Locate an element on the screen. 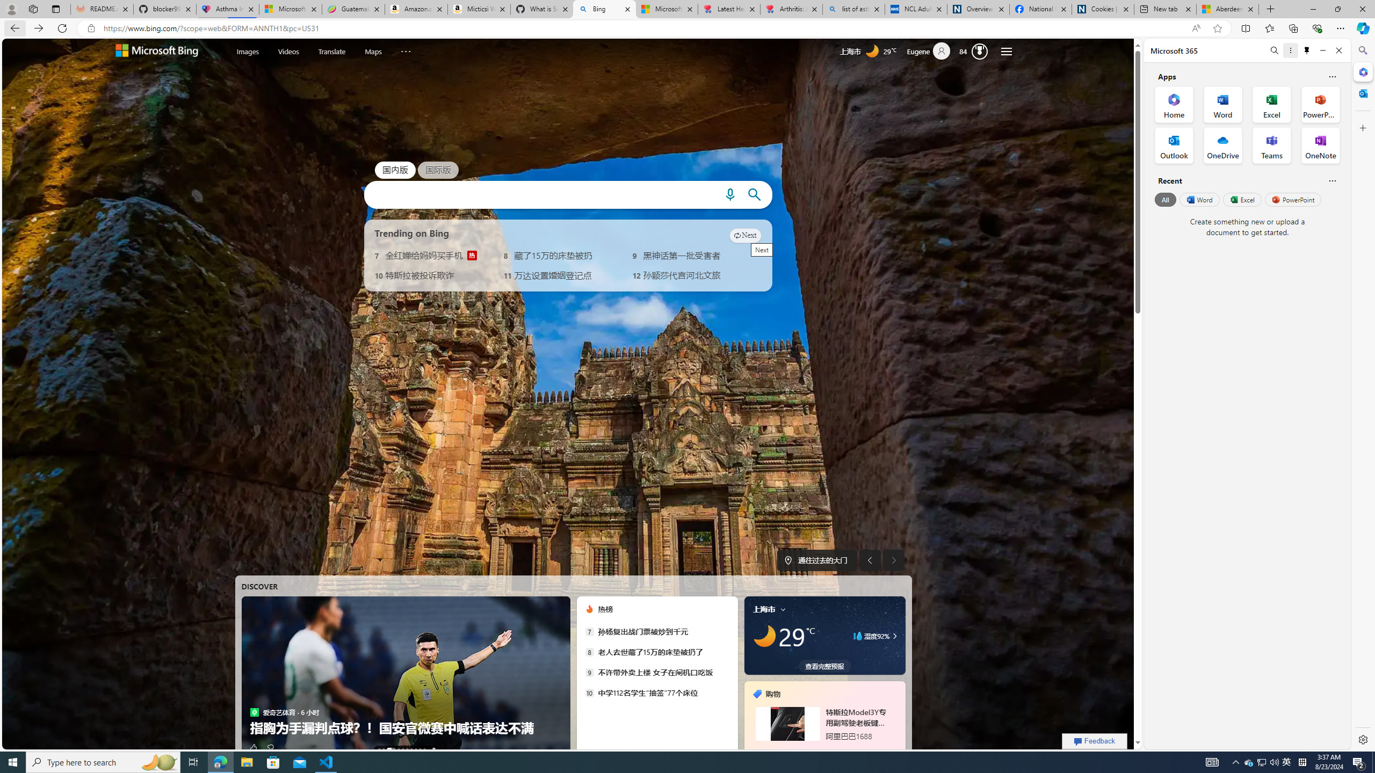 This screenshot has height=773, width=1375. Microsoft-Report a Concern to Bing is located at coordinates (291, 9).